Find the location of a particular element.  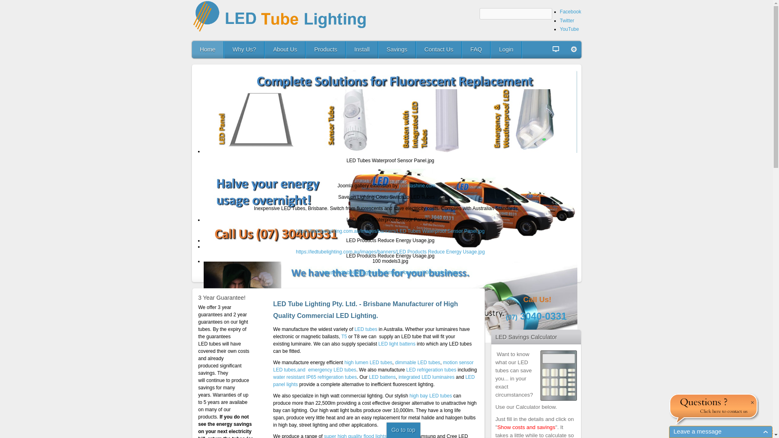

Install is located at coordinates (362, 50).